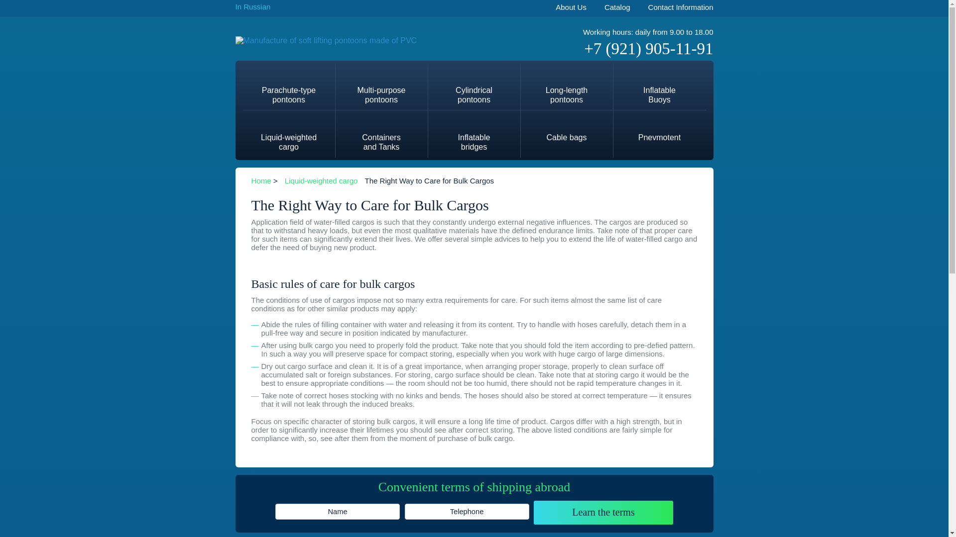 The image size is (956, 537). What do you see at coordinates (289, 87) in the screenshot?
I see `Cable bags` at bounding box center [289, 87].